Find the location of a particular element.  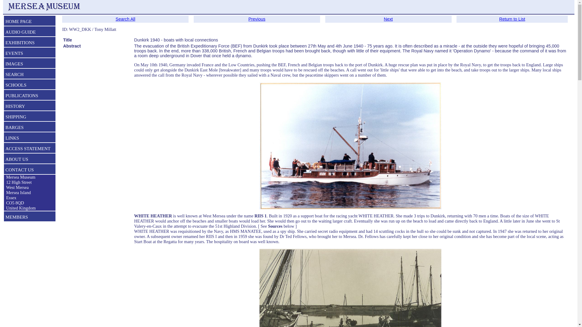

EXHIBITIONS is located at coordinates (30, 43).